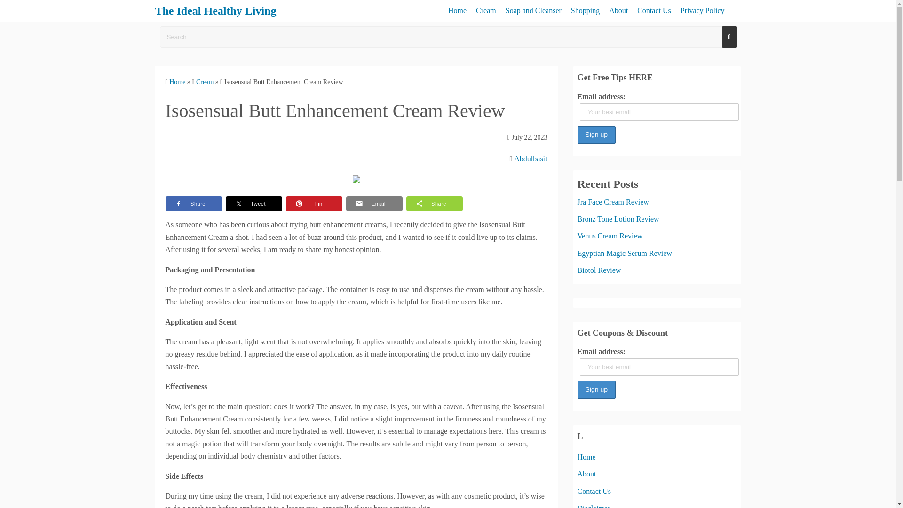 The image size is (903, 508). What do you see at coordinates (596, 389) in the screenshot?
I see `Sign up` at bounding box center [596, 389].